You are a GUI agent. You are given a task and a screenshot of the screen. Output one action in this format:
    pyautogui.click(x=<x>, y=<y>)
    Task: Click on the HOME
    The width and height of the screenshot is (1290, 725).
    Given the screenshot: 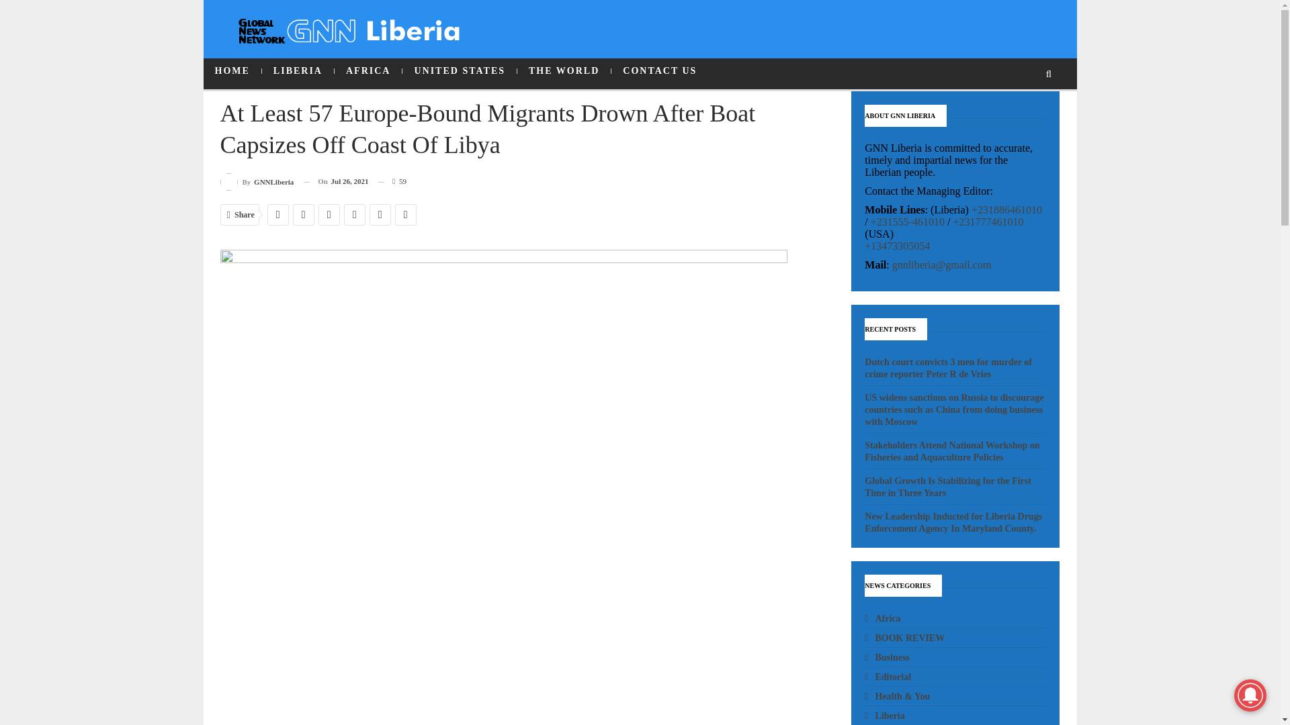 What is the action you would take?
    pyautogui.click(x=231, y=71)
    